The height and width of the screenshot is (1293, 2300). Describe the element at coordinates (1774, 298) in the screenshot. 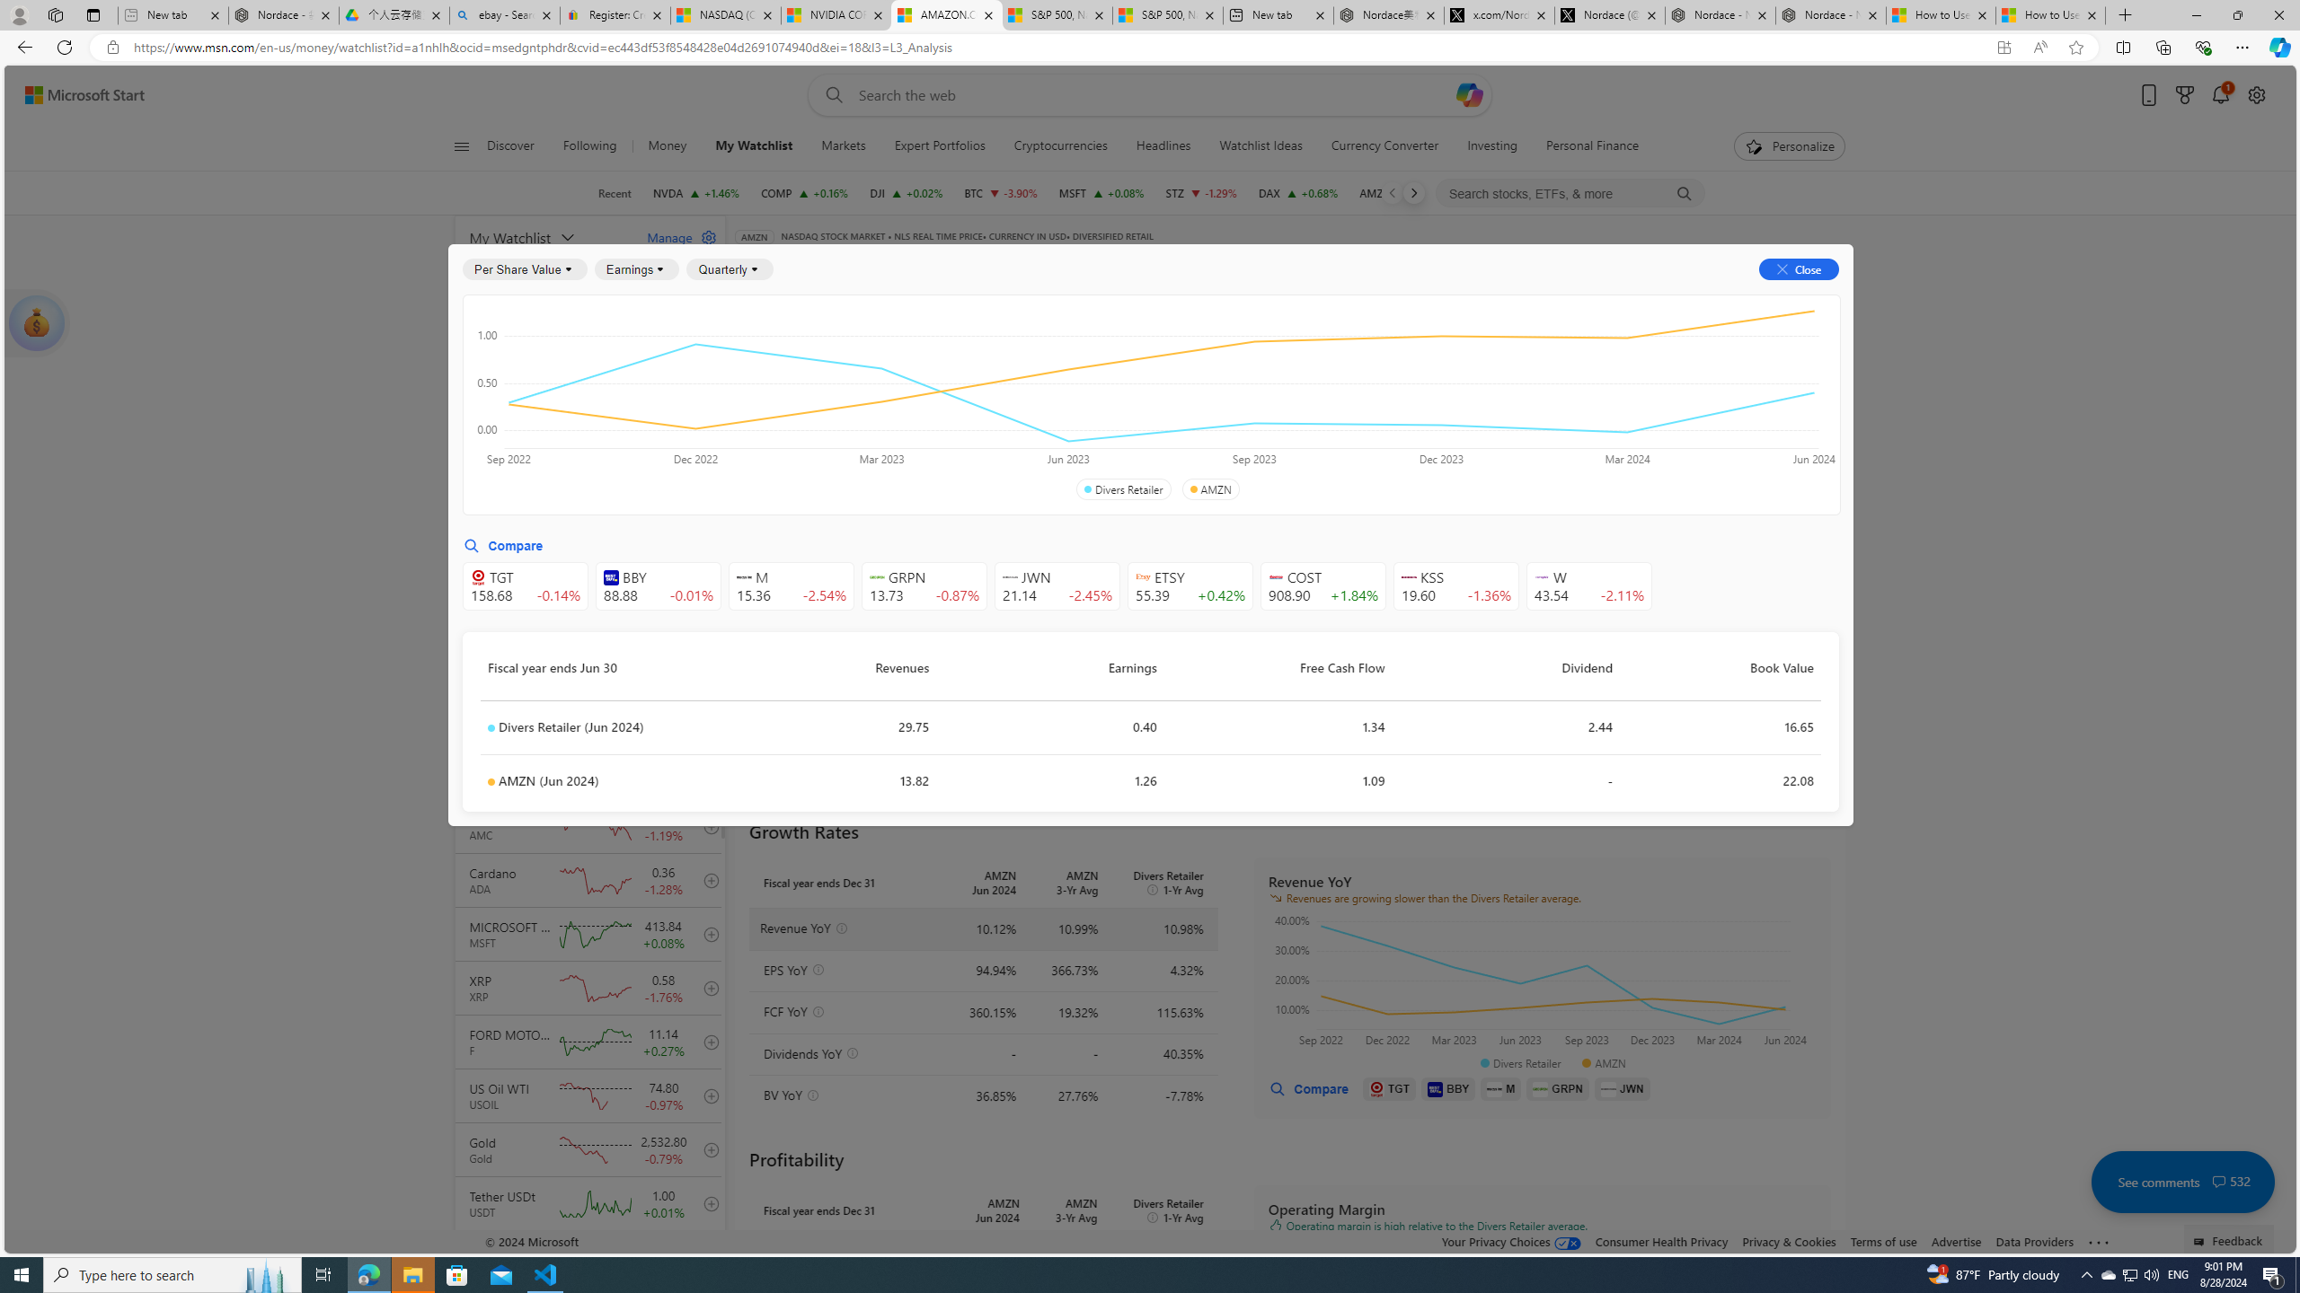

I see `Options` at that location.